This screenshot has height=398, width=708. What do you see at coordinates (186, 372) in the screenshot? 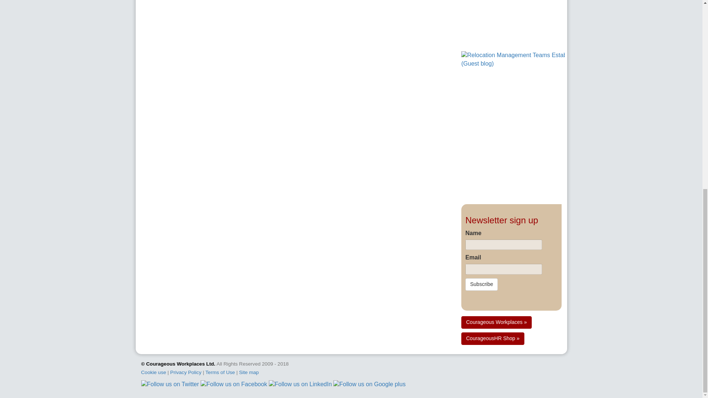
I see `Privacy Policy` at bounding box center [186, 372].